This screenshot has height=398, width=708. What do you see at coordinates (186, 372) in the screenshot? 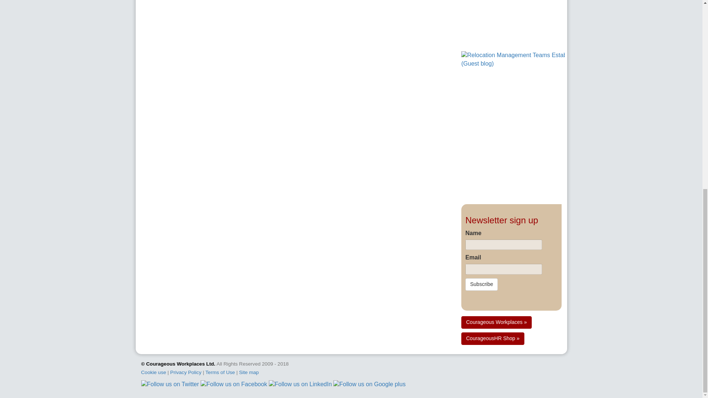
I see `Privacy Policy` at bounding box center [186, 372].